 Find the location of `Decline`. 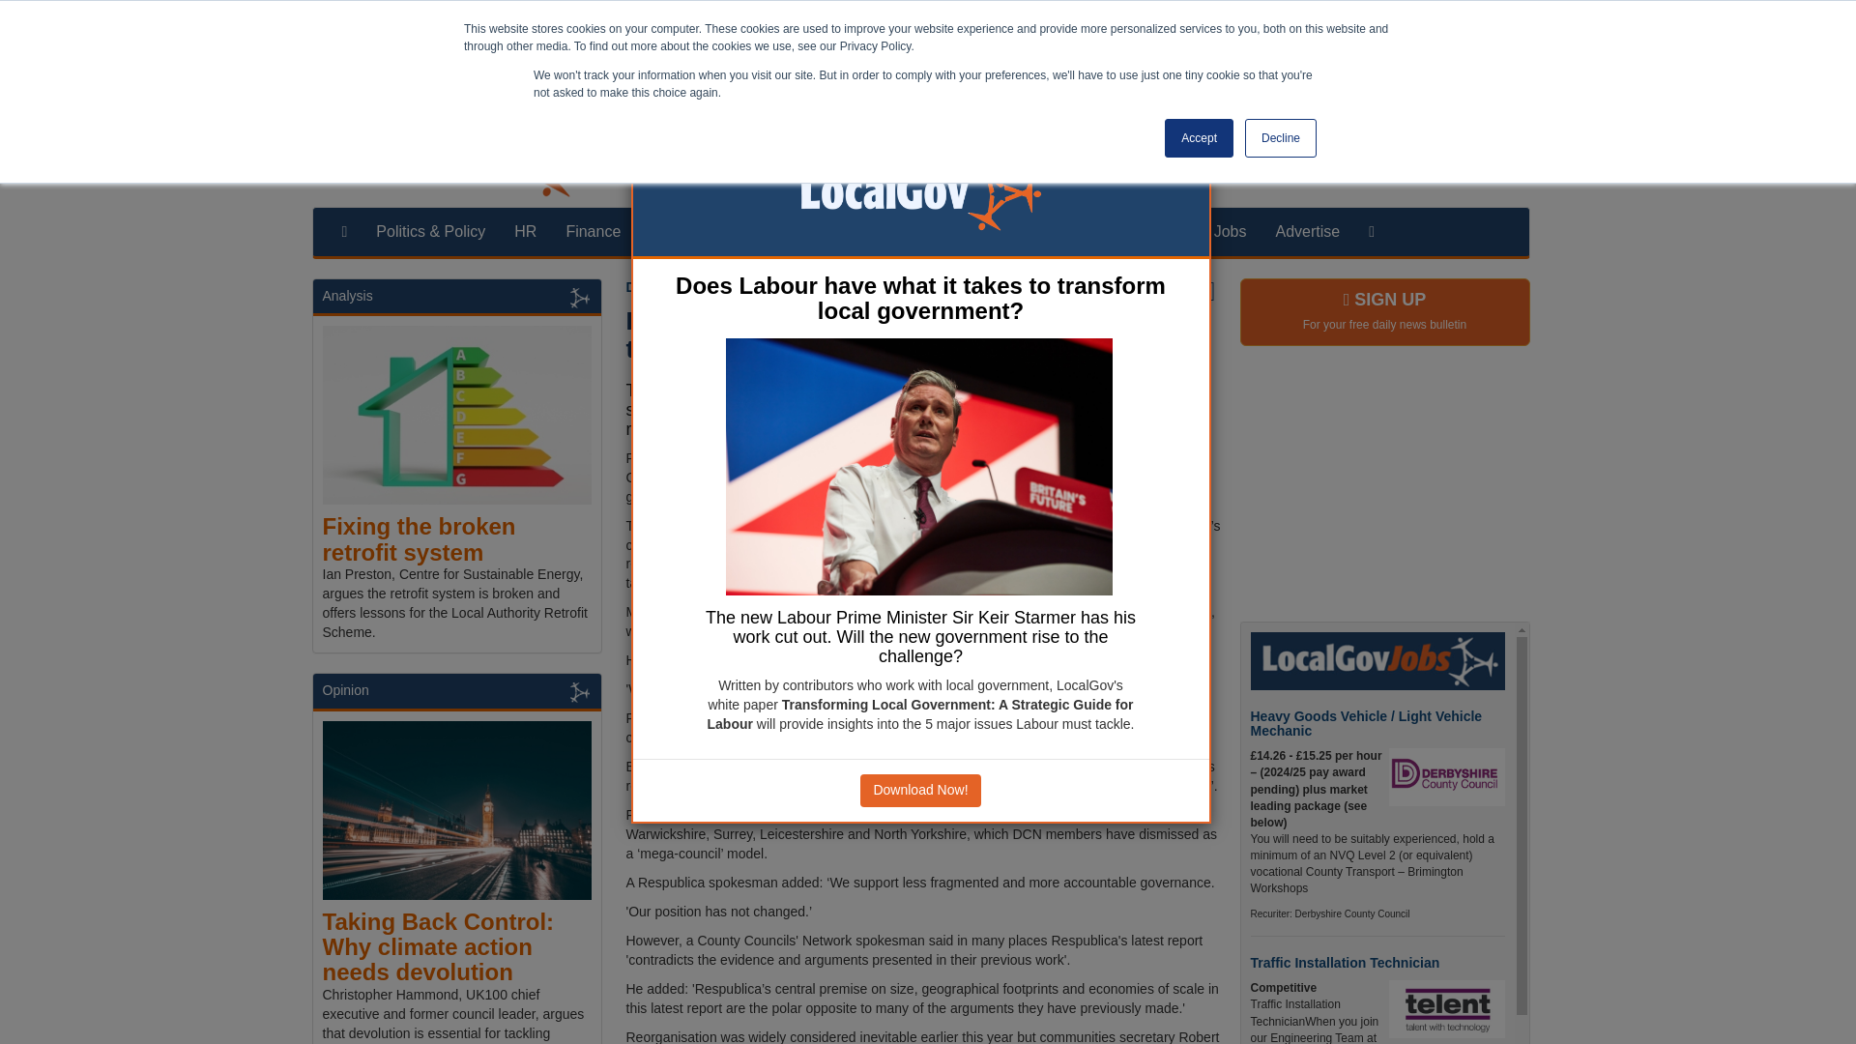

Decline is located at coordinates (1280, 138).